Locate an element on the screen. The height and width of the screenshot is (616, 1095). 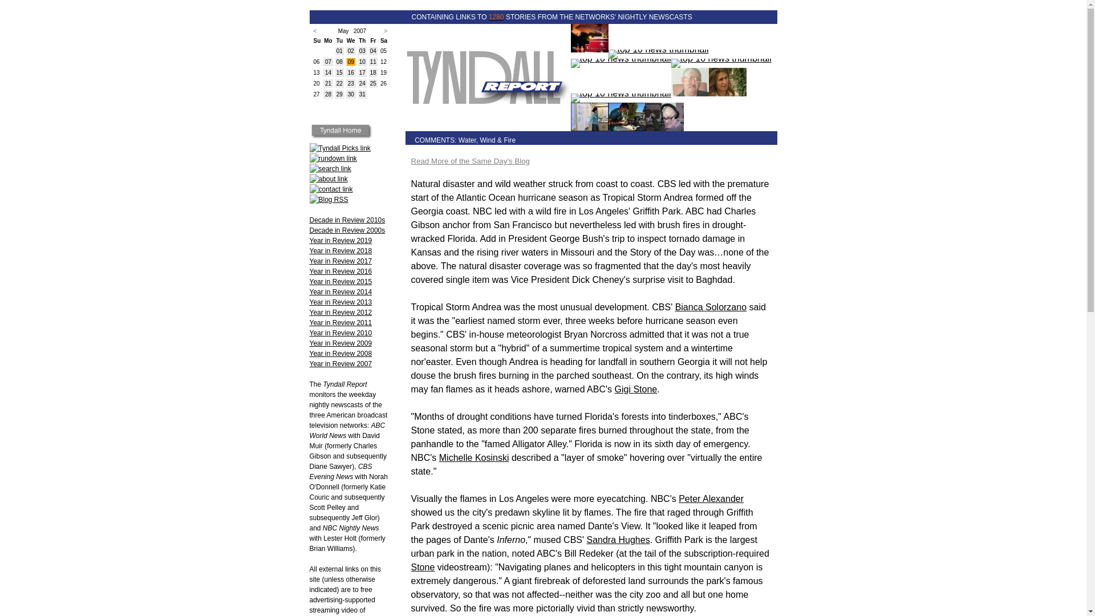
03 is located at coordinates (362, 51).